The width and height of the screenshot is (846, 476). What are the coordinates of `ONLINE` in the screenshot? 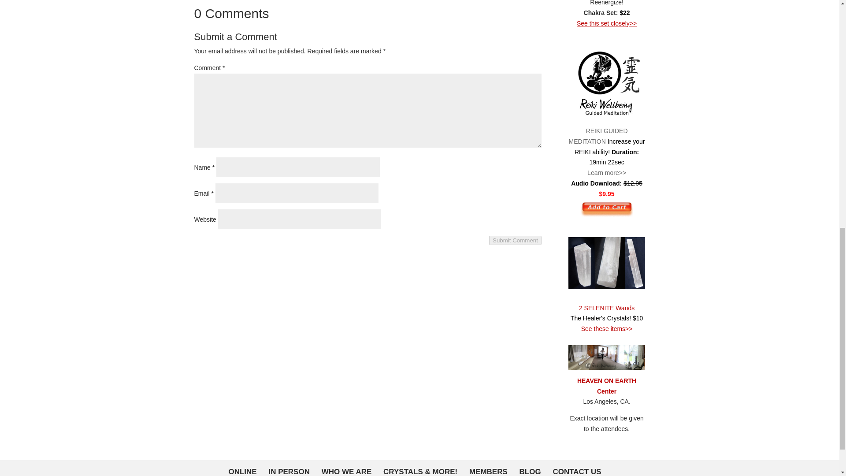 It's located at (242, 472).